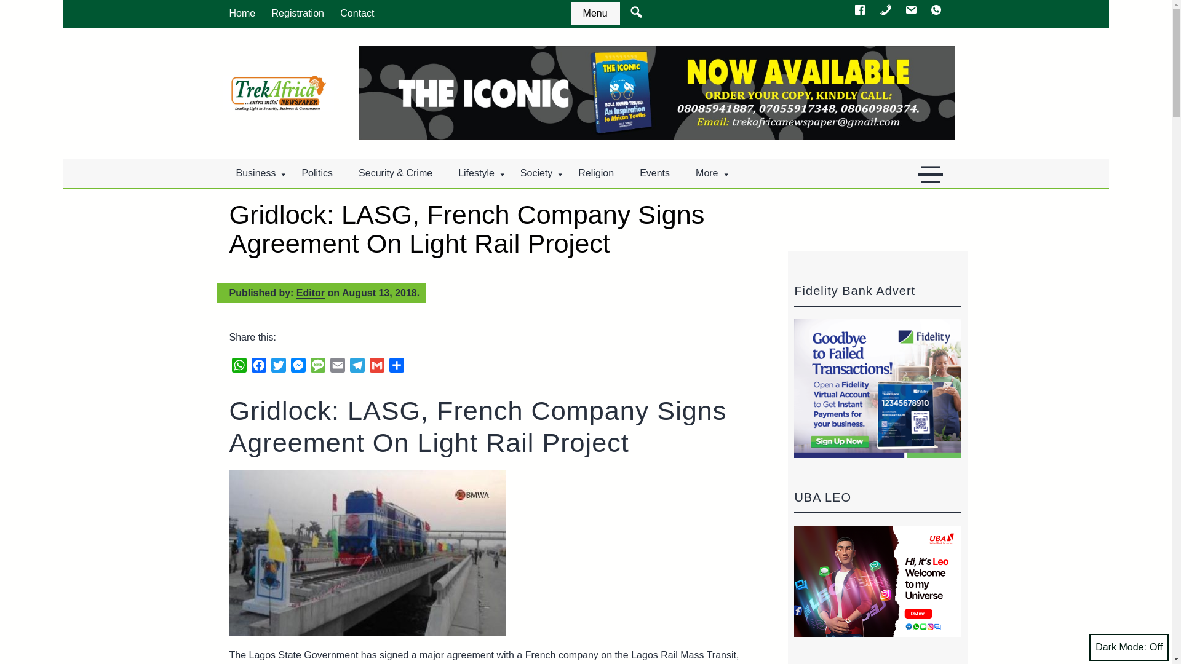  Describe the element at coordinates (239, 368) in the screenshot. I see `WhatsApp` at that location.